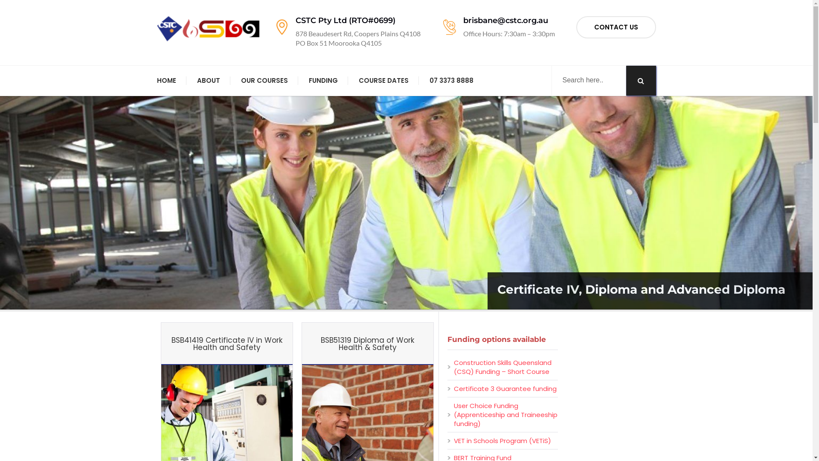 This screenshot has width=819, height=461. Describe the element at coordinates (616, 27) in the screenshot. I see `CONTACT US` at that location.